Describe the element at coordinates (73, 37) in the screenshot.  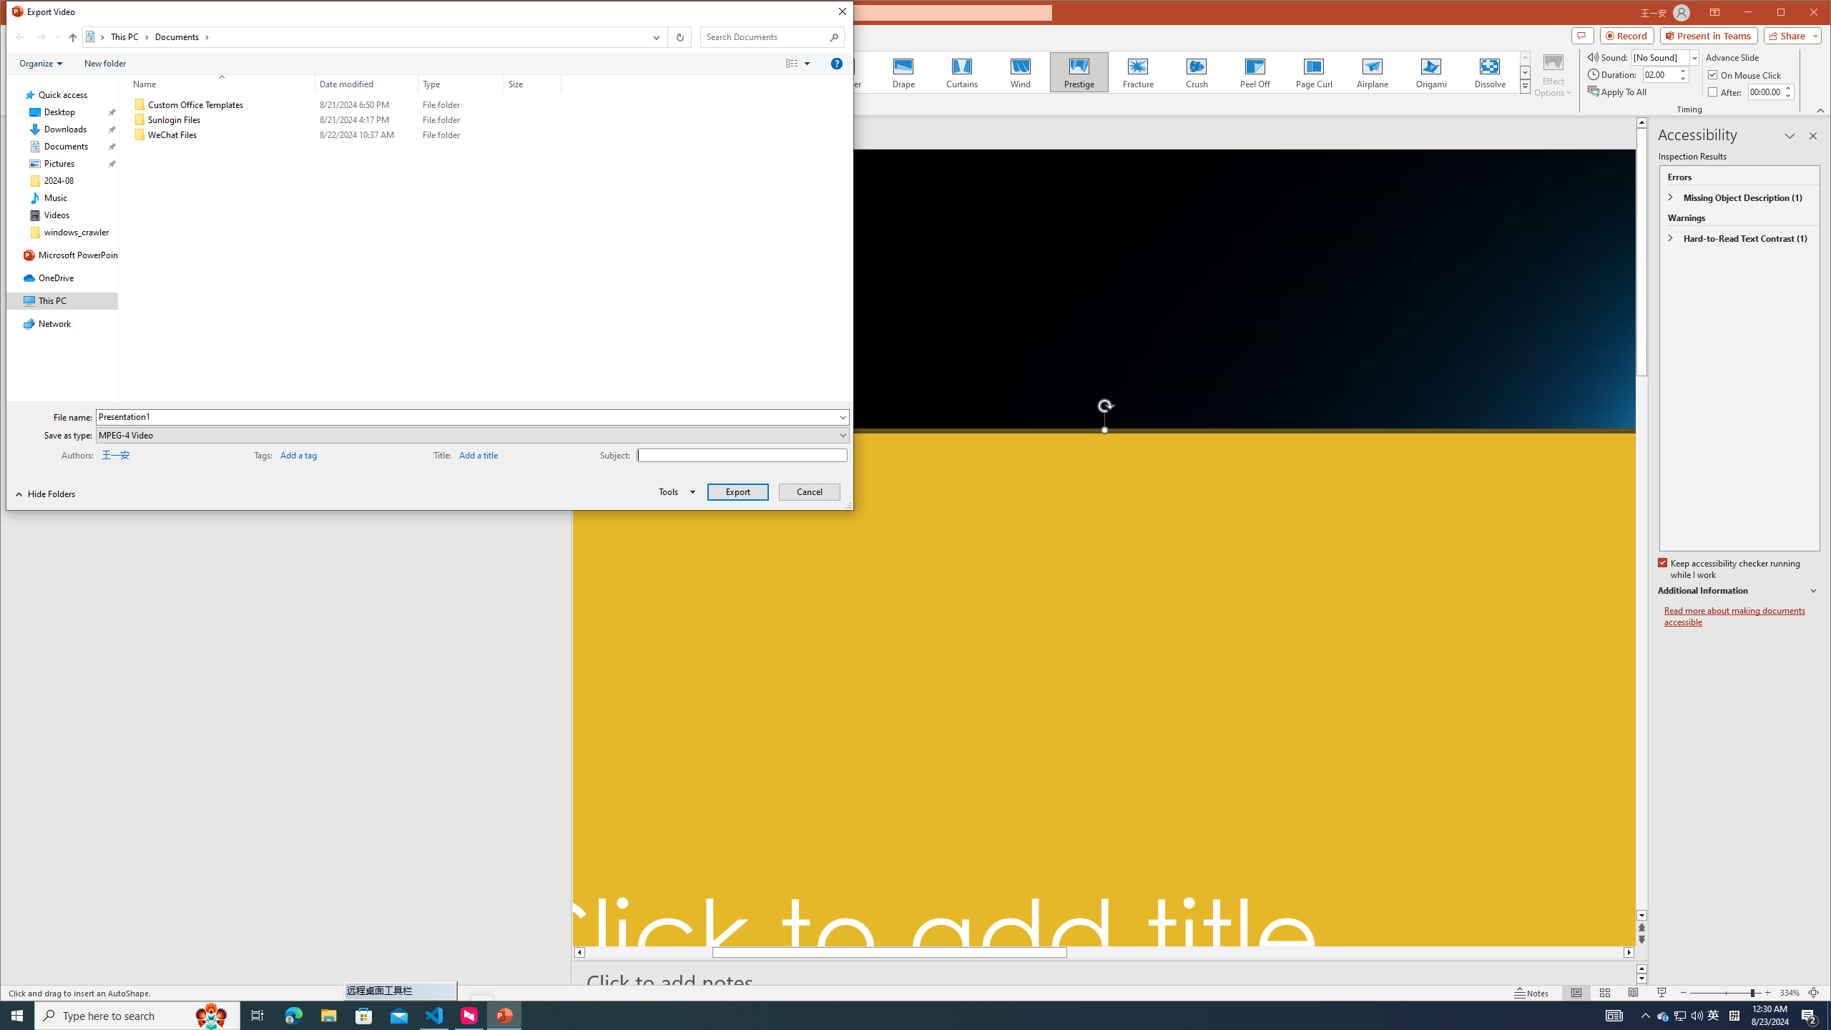
I see `Up to "This PC" (Alt + Up Arrow)` at that location.